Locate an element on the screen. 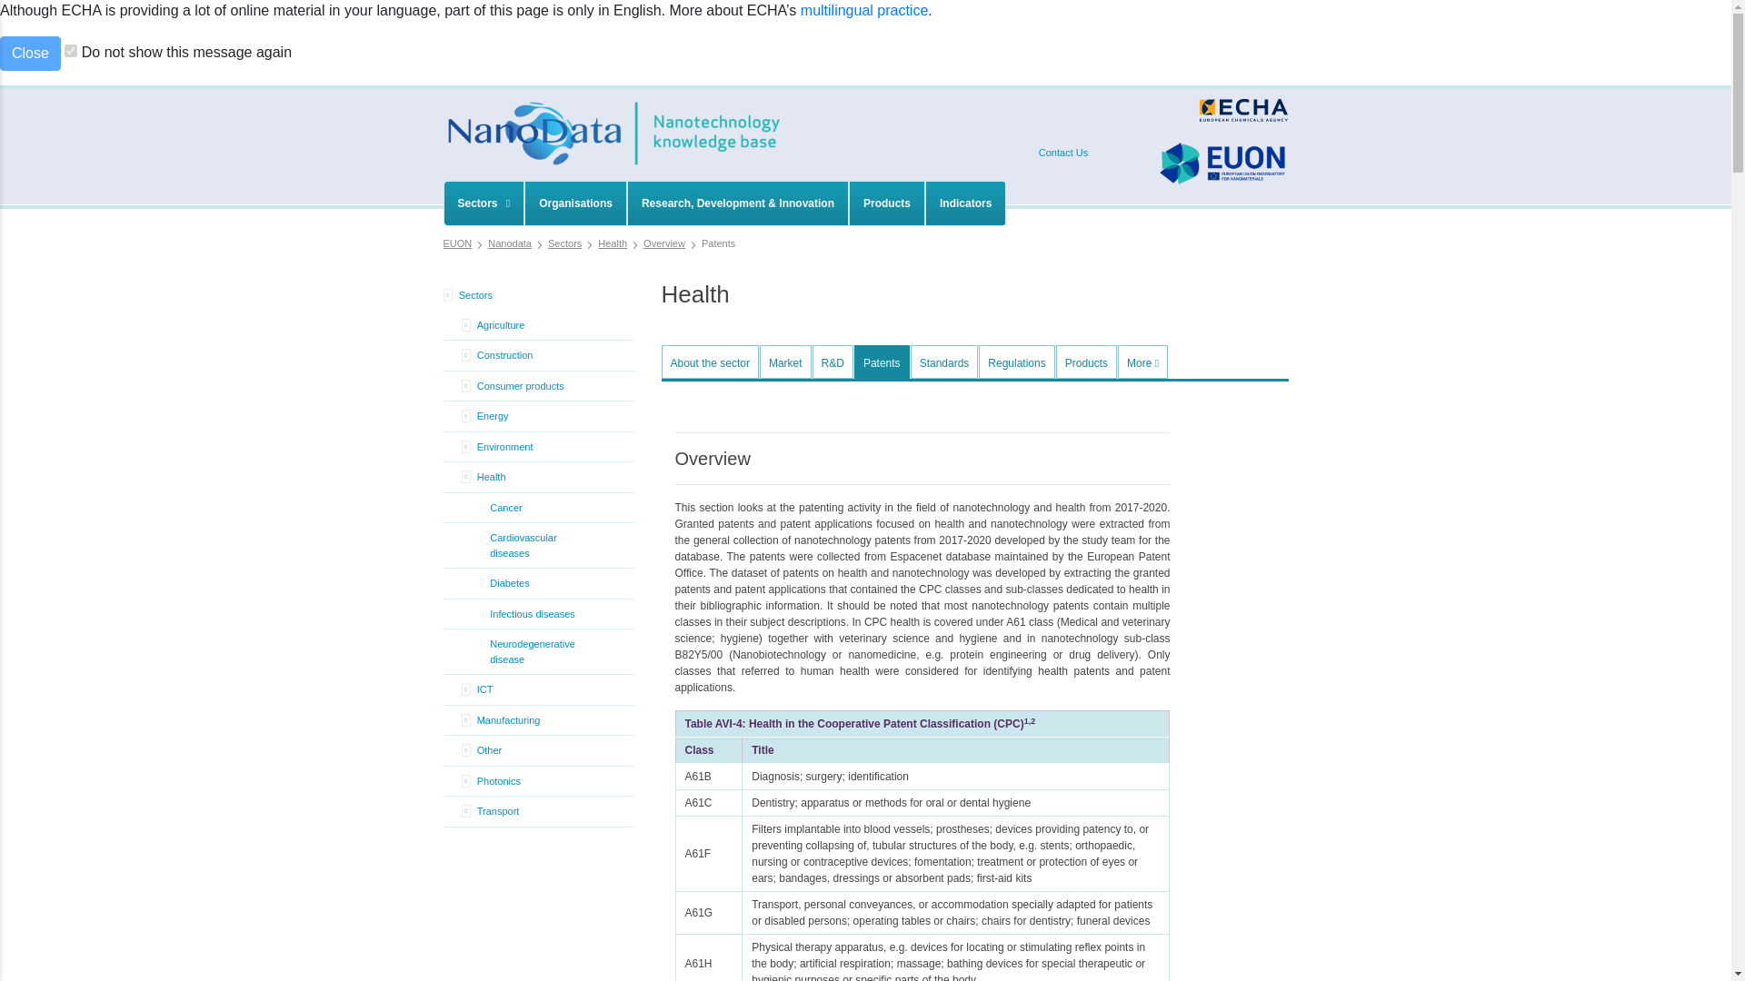 The image size is (1745, 981). Nanodata is located at coordinates (510, 243).